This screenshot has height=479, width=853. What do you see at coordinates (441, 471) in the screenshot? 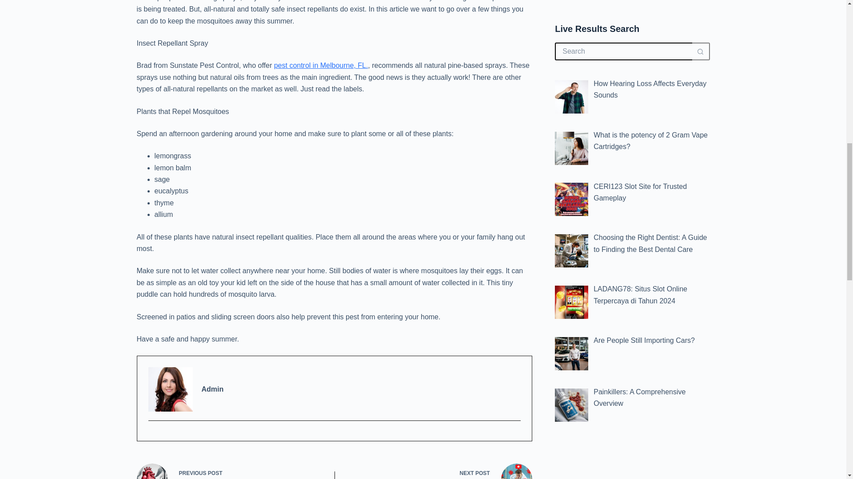
I see `pest control in Melbourne, FL.` at bounding box center [441, 471].